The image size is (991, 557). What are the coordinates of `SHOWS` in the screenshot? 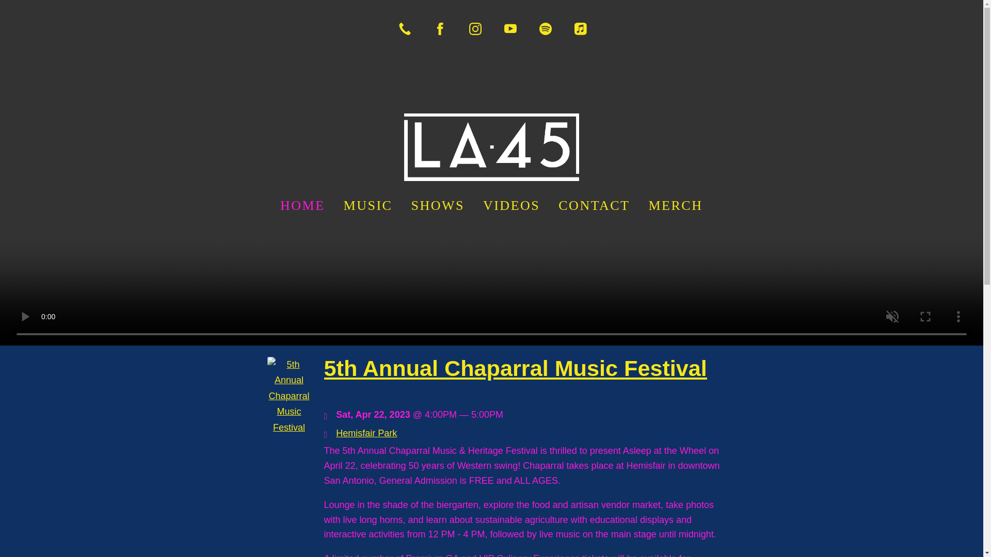 It's located at (438, 205).